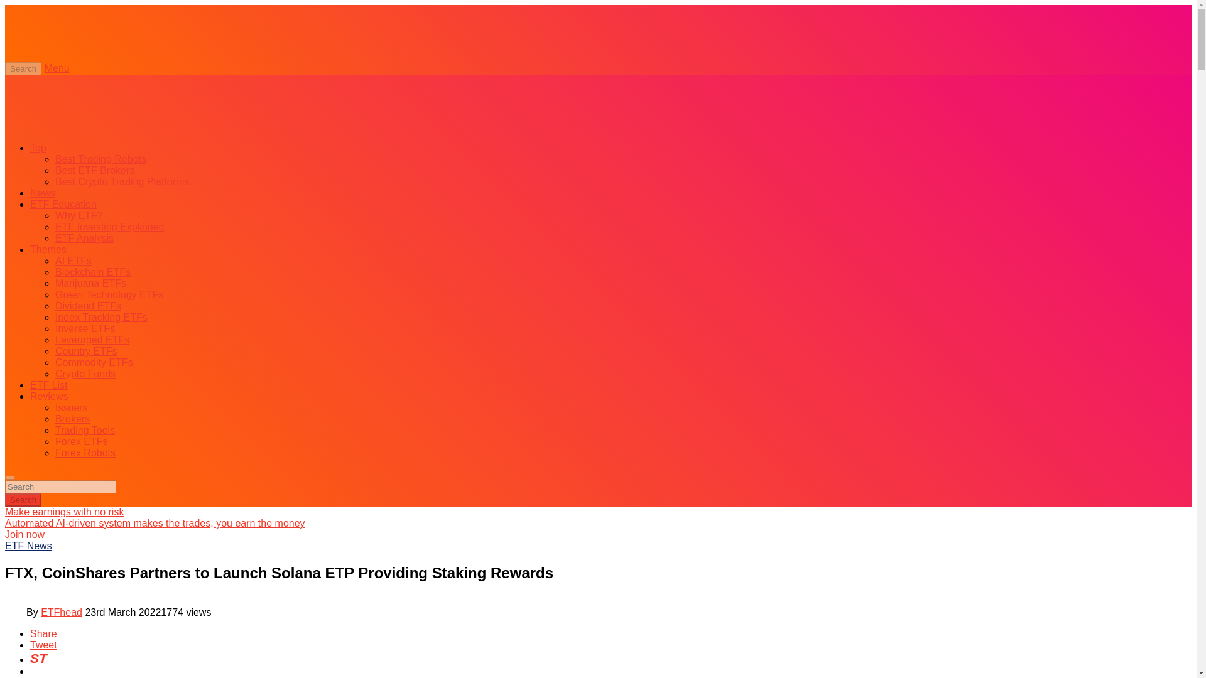 This screenshot has width=1206, height=678. Describe the element at coordinates (72, 407) in the screenshot. I see `Issuers` at that location.